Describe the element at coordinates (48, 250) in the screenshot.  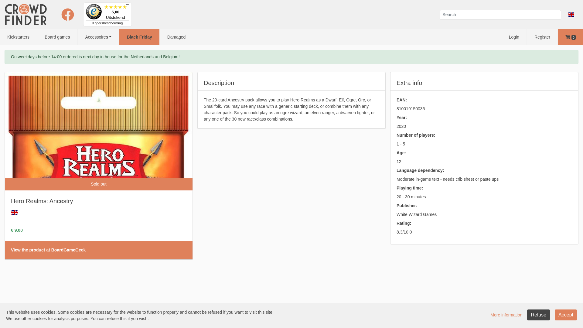
I see `View the product at BoardGameGeek` at that location.